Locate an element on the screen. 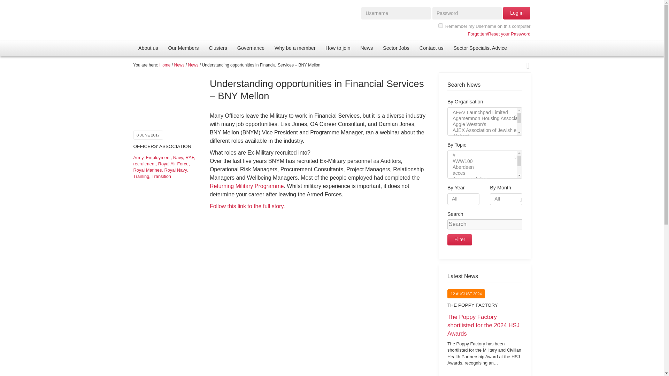 The height and width of the screenshot is (376, 669). forever is located at coordinates (440, 25).